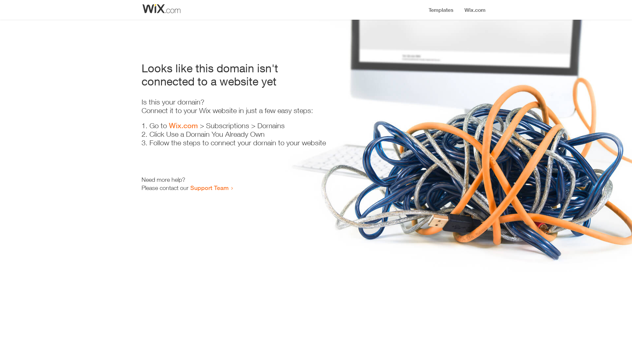 The height and width of the screenshot is (355, 632). Describe the element at coordinates (209, 188) in the screenshot. I see `Support Team` at that location.